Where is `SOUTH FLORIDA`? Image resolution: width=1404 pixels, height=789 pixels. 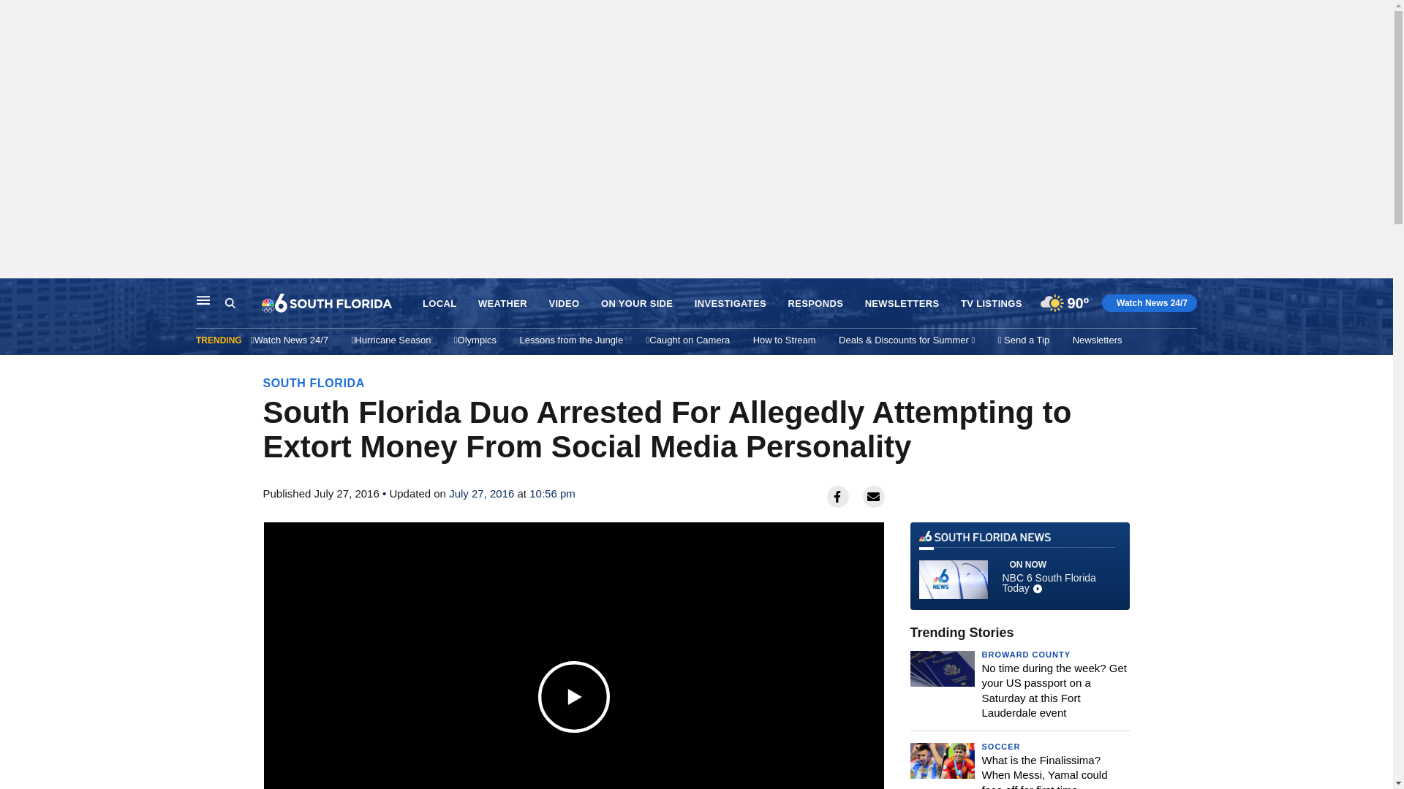 SOUTH FLORIDA is located at coordinates (314, 383).